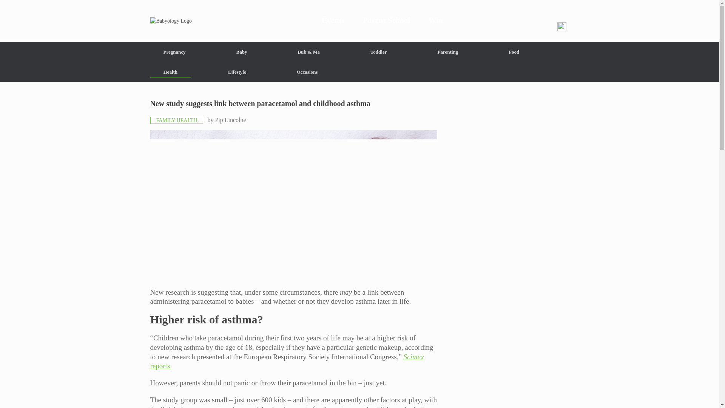 Image resolution: width=725 pixels, height=408 pixels. Describe the element at coordinates (230, 120) in the screenshot. I see `Pip Lincolne` at that location.